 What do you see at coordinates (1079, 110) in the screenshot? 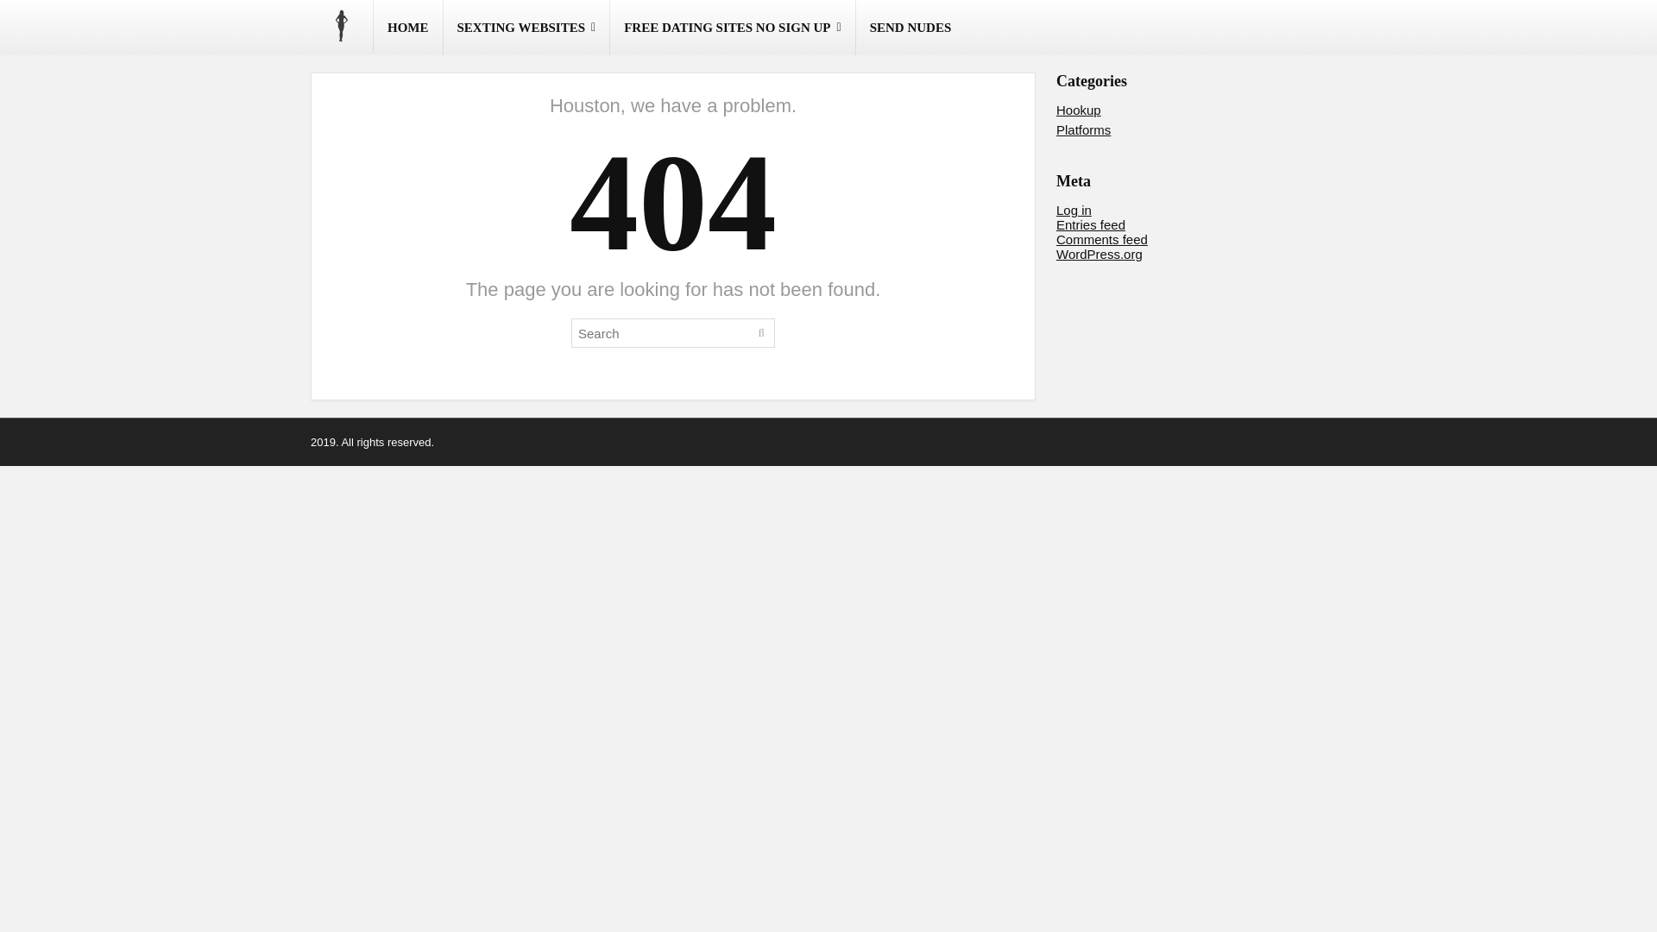
I see `Hookup` at bounding box center [1079, 110].